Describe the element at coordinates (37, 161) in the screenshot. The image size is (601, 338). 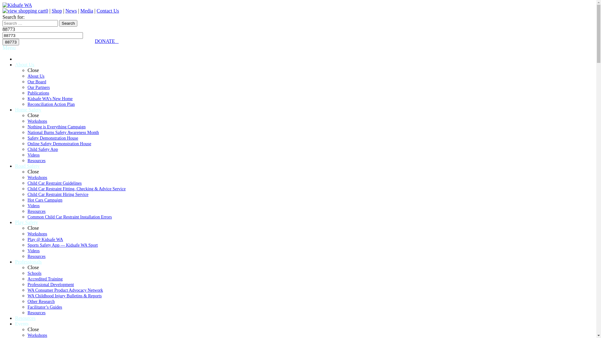
I see `Resources` at that location.